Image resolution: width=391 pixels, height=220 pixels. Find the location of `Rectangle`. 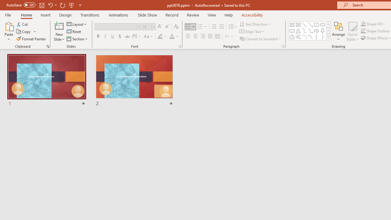

Rectangle is located at coordinates (316, 24).